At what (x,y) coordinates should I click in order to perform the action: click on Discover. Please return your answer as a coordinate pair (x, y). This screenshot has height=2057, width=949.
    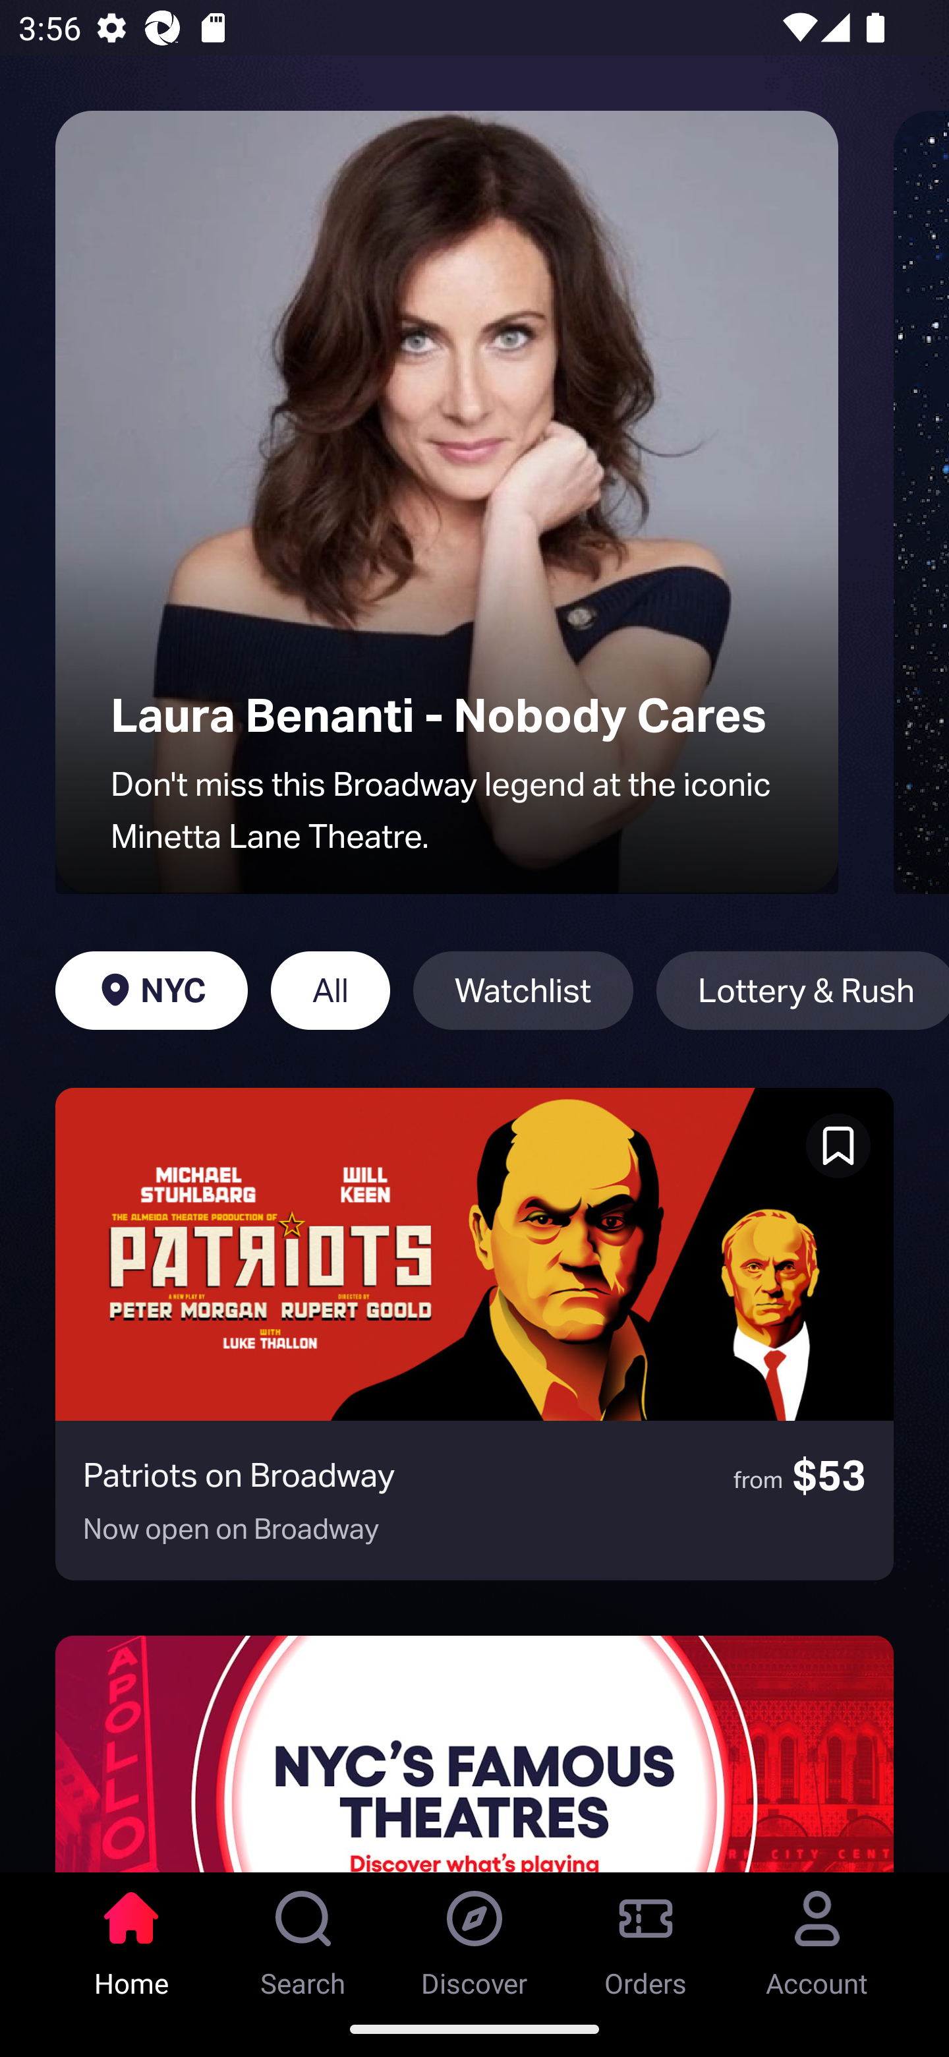
    Looking at the image, I should click on (474, 1936).